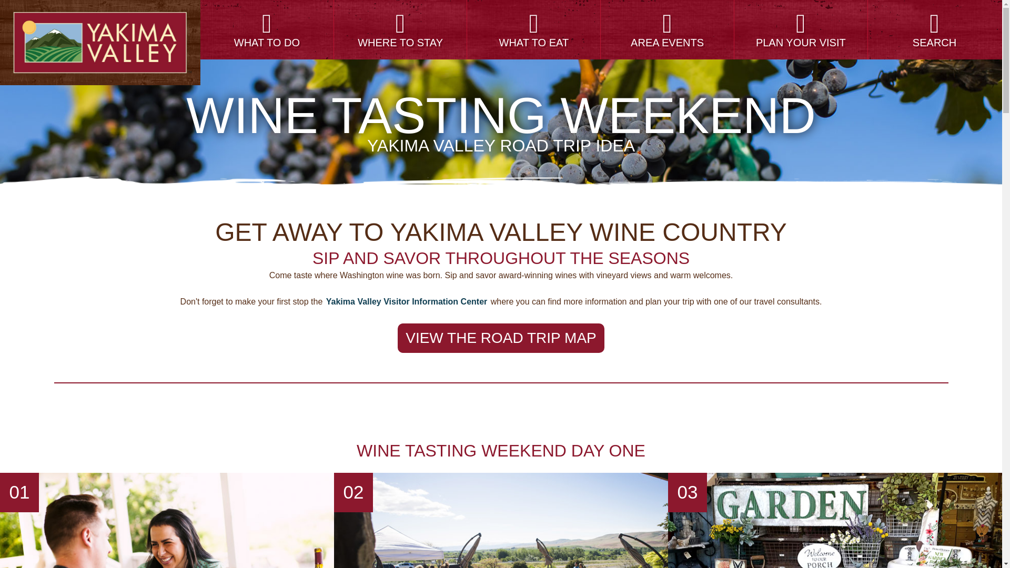  I want to click on AREA EVENTS, so click(667, 29).